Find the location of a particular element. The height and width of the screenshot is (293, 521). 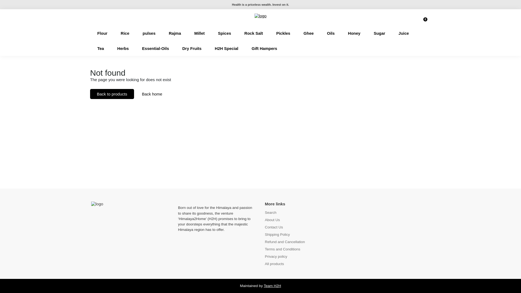

Honey is located at coordinates (354, 33).